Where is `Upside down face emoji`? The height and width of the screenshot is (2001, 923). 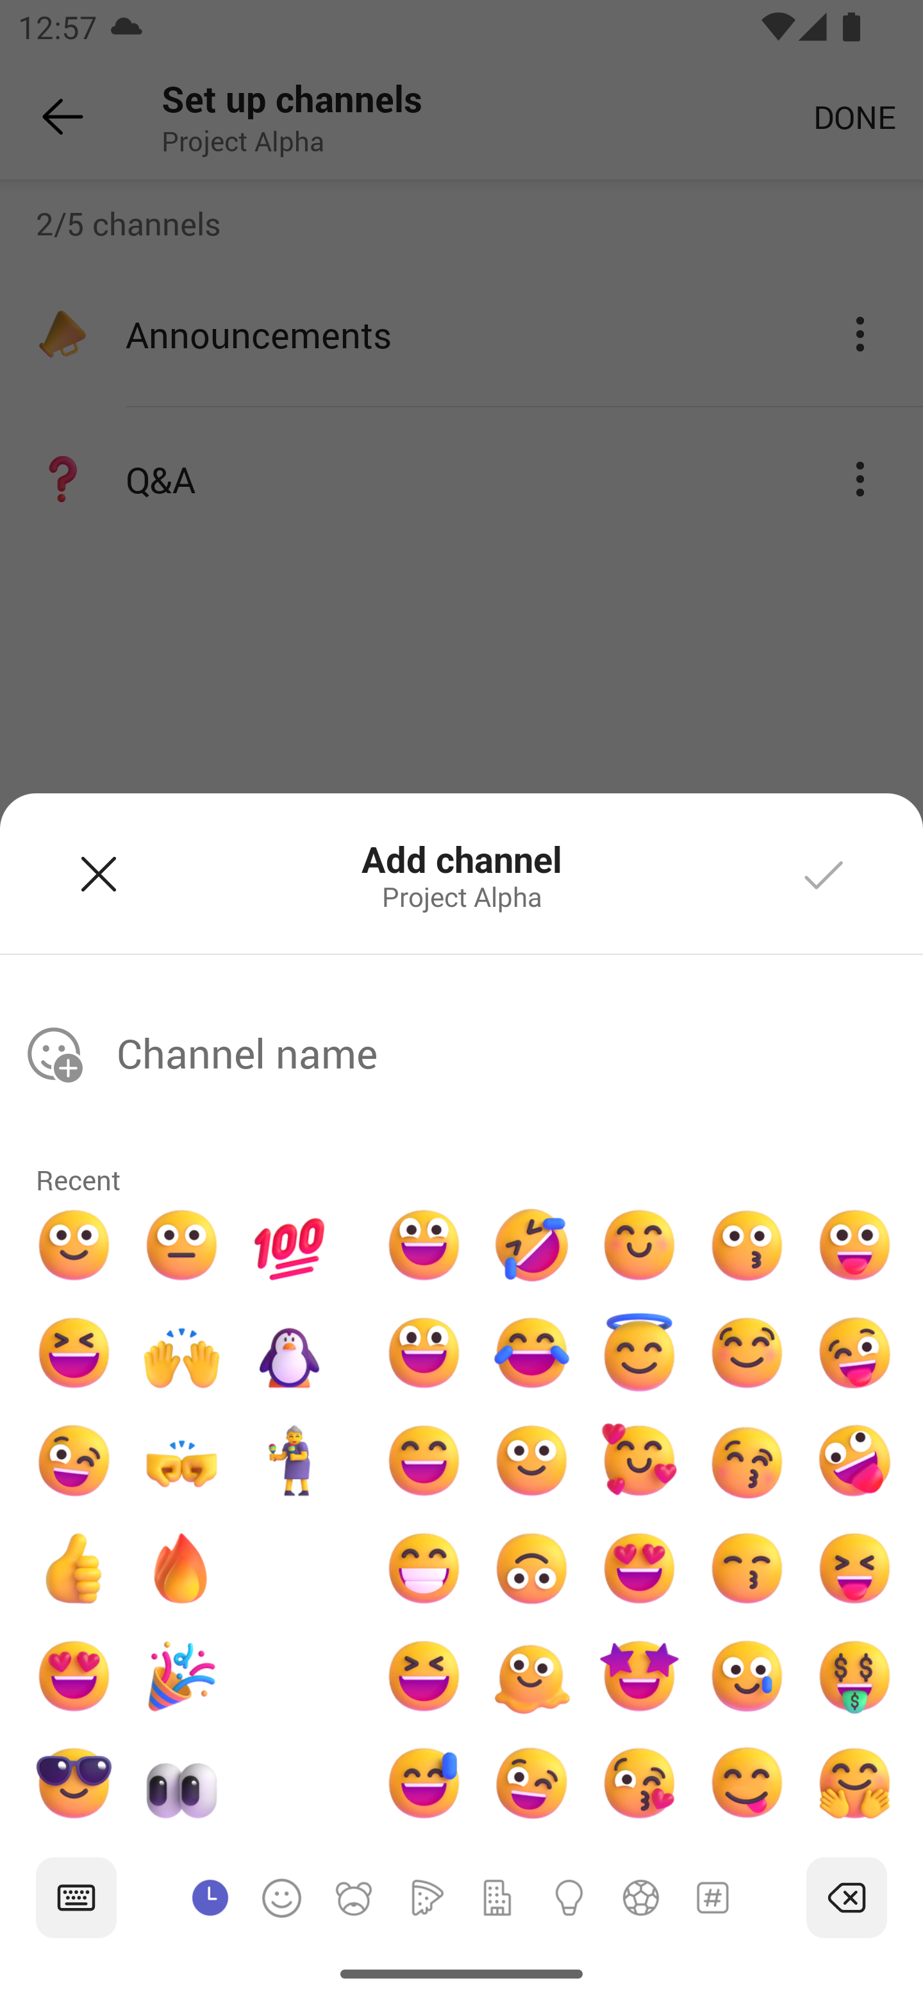
Upside down face emoji is located at coordinates (531, 1567).